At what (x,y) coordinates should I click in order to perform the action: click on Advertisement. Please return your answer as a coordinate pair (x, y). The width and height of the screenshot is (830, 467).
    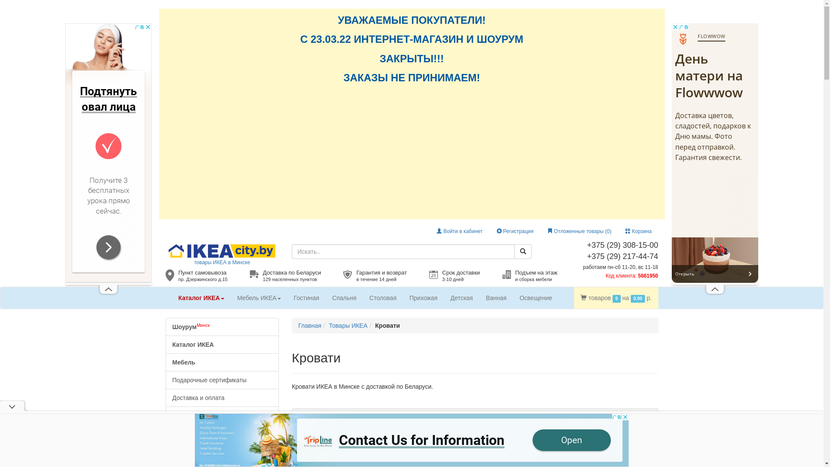
    Looking at the image, I should click on (412, 150).